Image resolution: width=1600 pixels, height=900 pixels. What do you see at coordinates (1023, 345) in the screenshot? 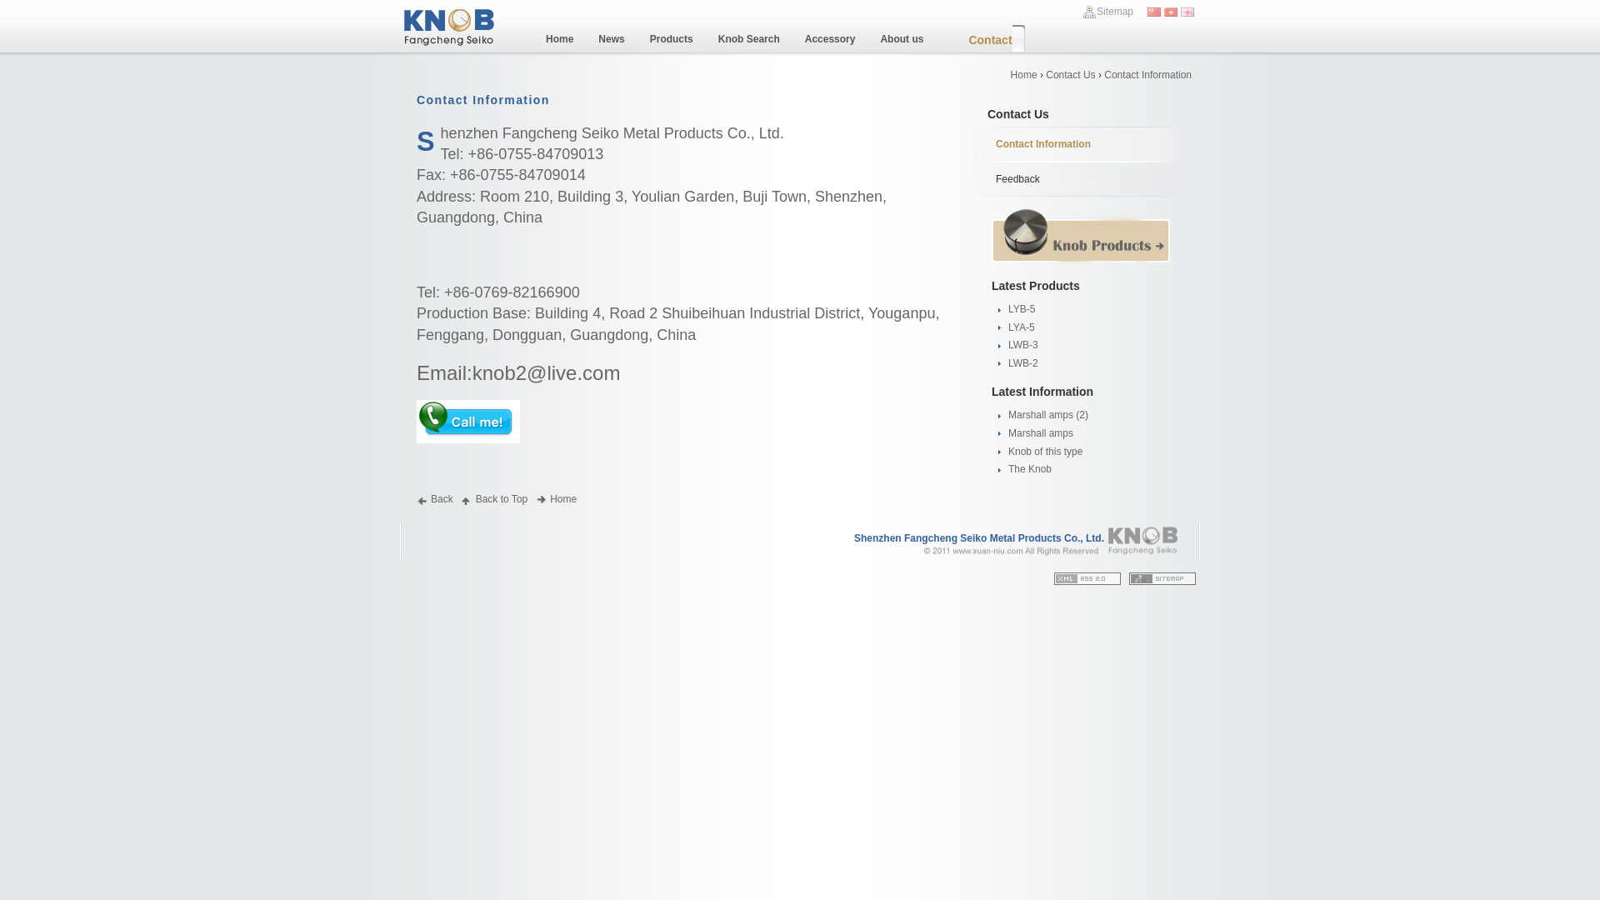
I see `LWB-3` at bounding box center [1023, 345].